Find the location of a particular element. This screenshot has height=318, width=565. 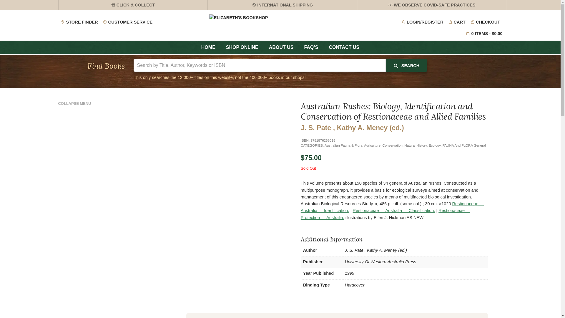

COLLAPSE MENU is located at coordinates (103, 105).